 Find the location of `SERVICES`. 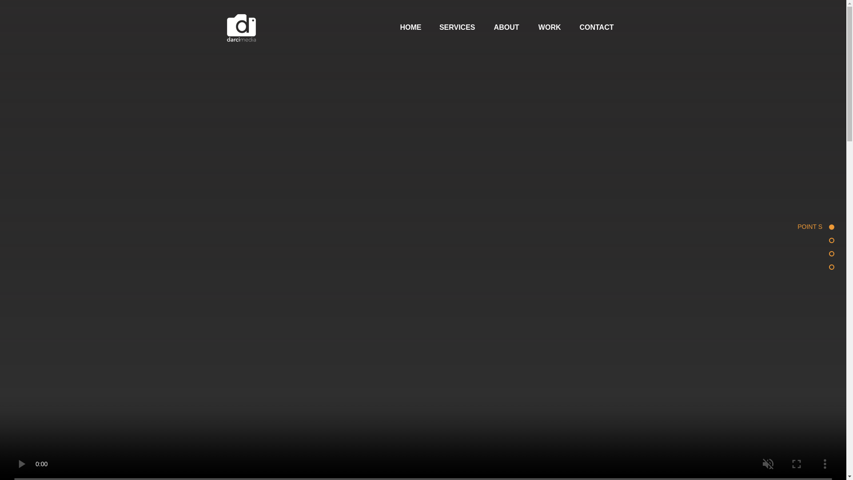

SERVICES is located at coordinates (453, 28).